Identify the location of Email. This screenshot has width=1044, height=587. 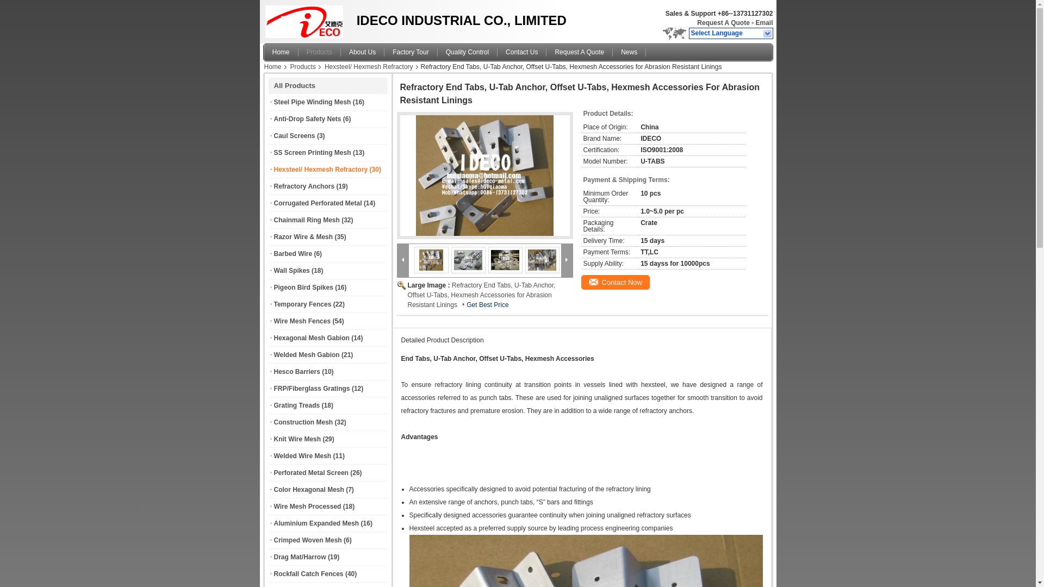
(763, 22).